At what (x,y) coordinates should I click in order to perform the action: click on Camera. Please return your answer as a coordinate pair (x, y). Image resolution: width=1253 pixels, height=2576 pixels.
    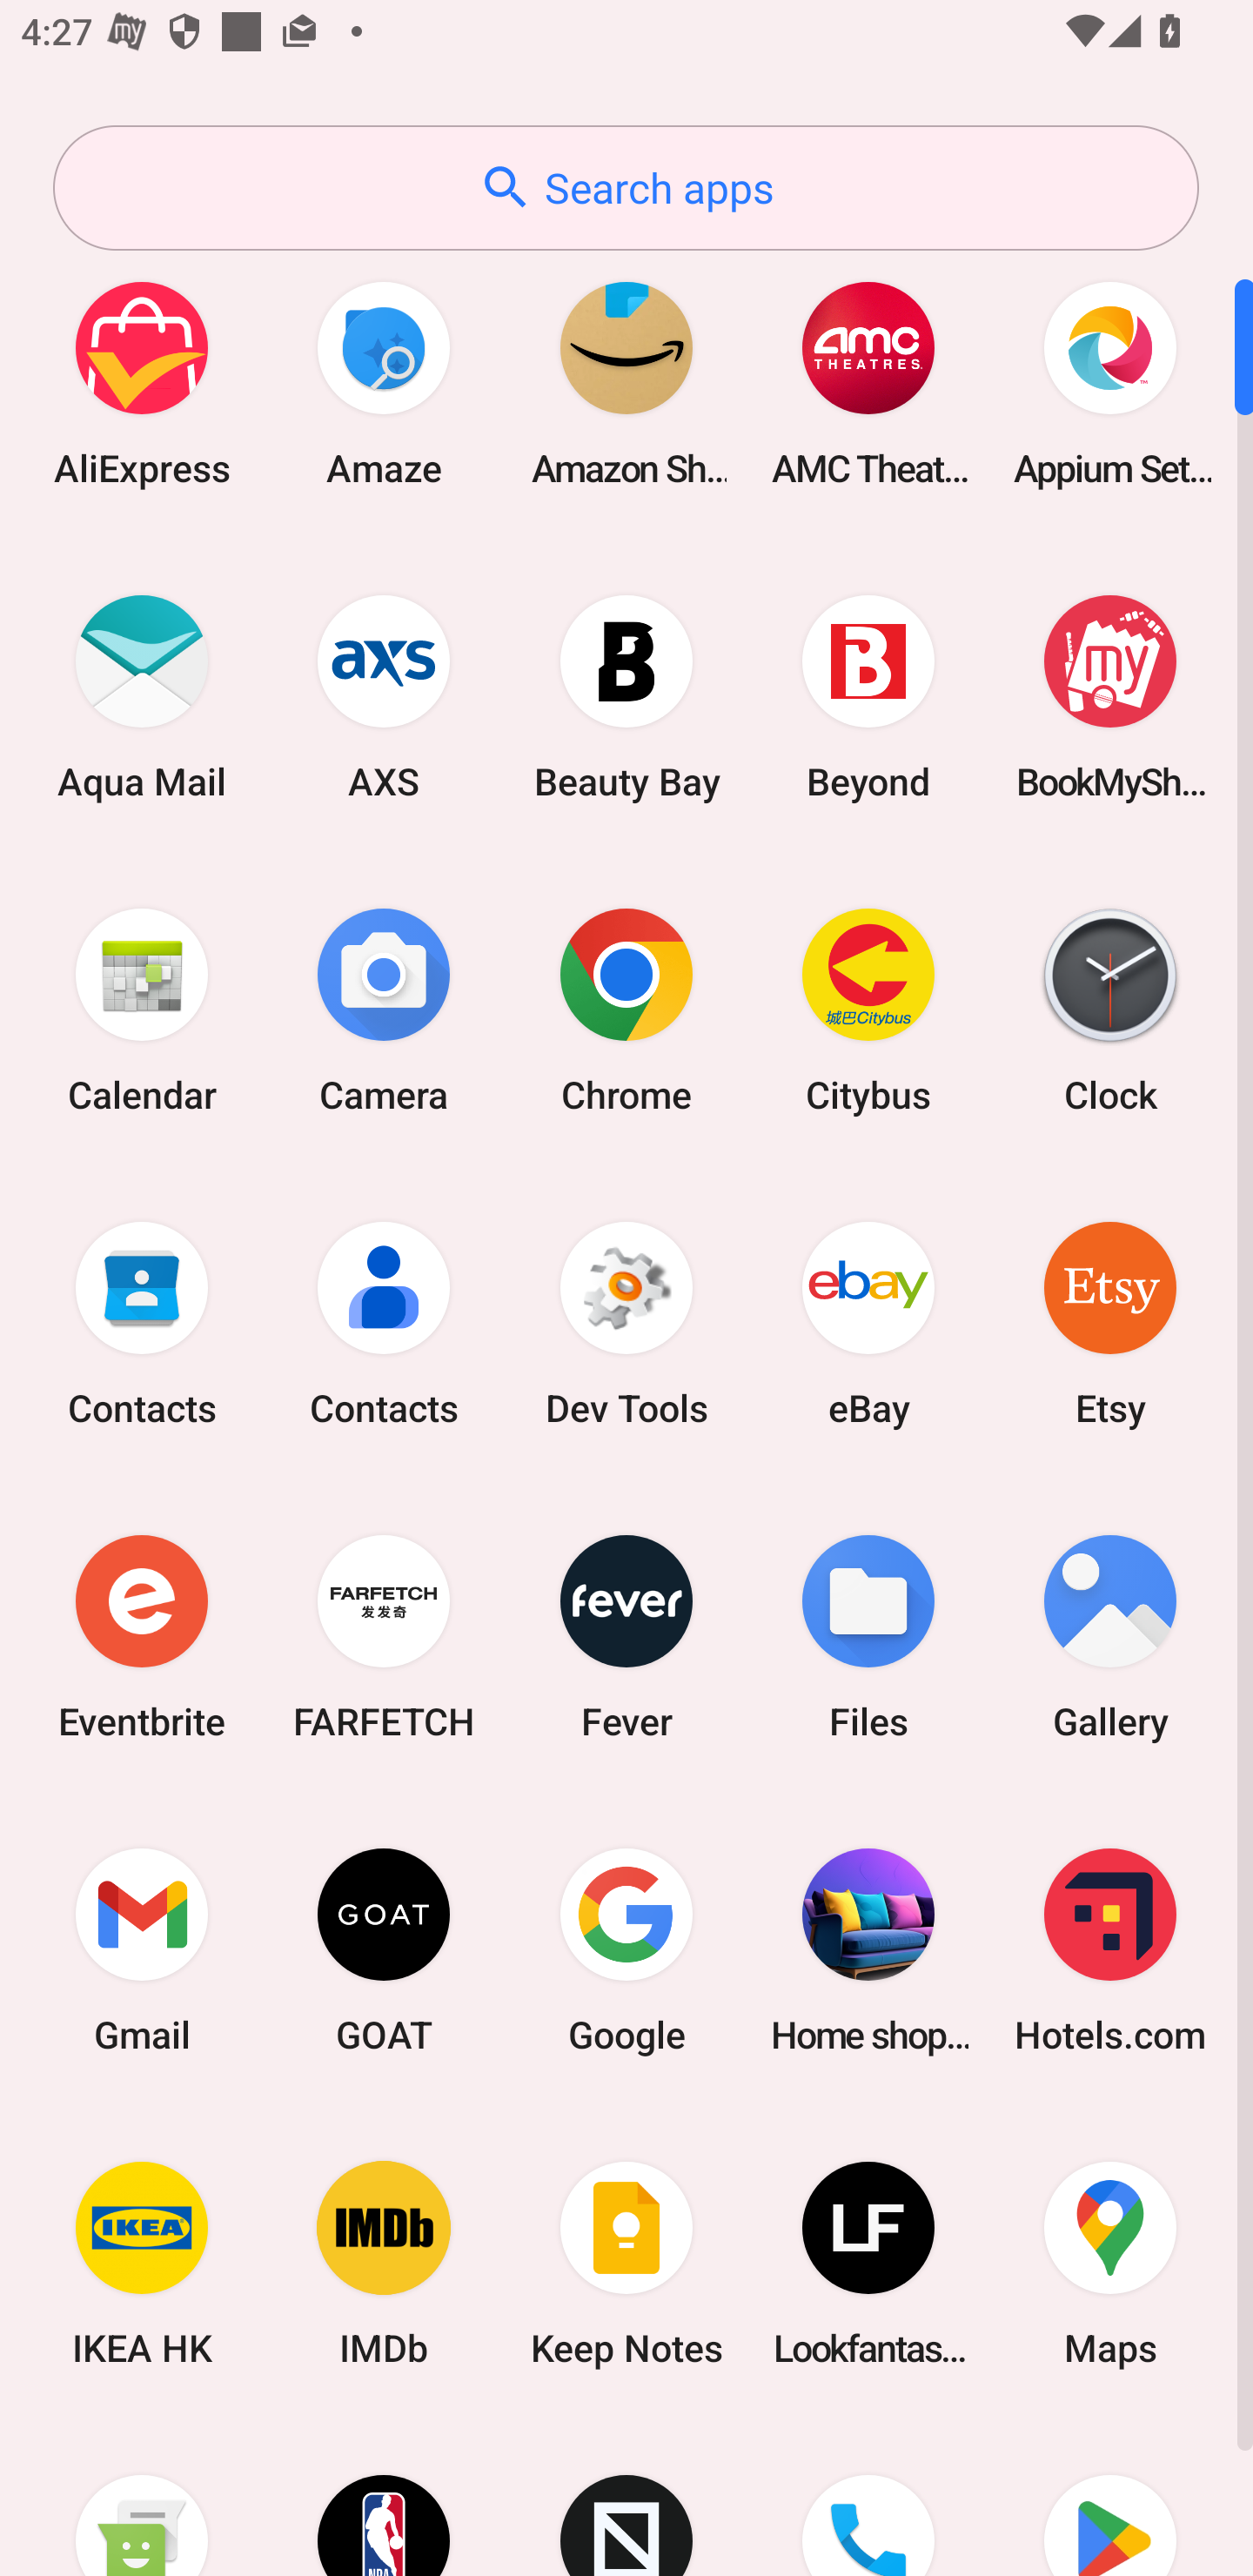
    Looking at the image, I should click on (384, 1010).